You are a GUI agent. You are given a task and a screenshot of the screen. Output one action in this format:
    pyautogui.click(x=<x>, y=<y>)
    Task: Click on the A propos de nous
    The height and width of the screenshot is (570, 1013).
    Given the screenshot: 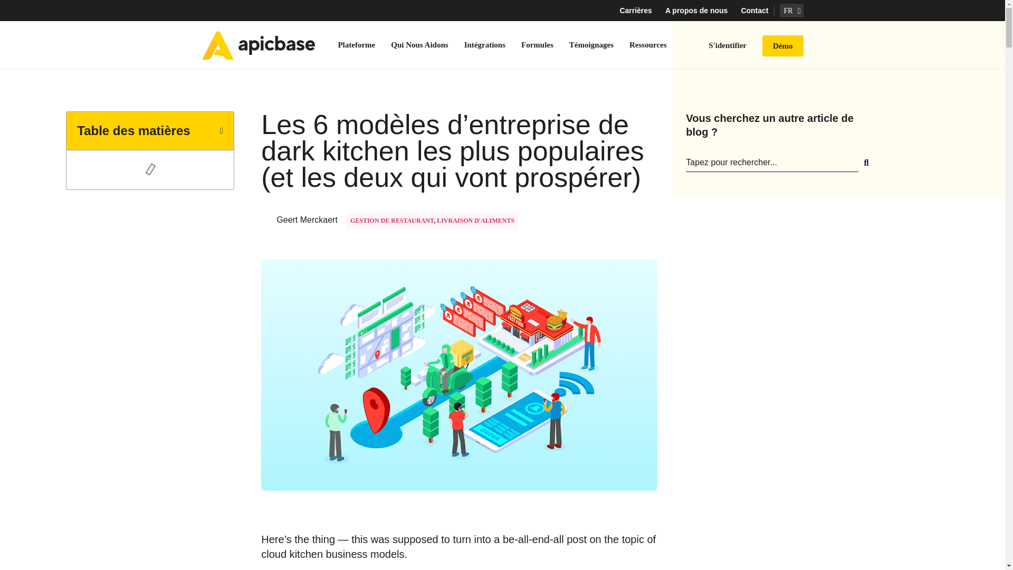 What is the action you would take?
    pyautogui.click(x=696, y=11)
    